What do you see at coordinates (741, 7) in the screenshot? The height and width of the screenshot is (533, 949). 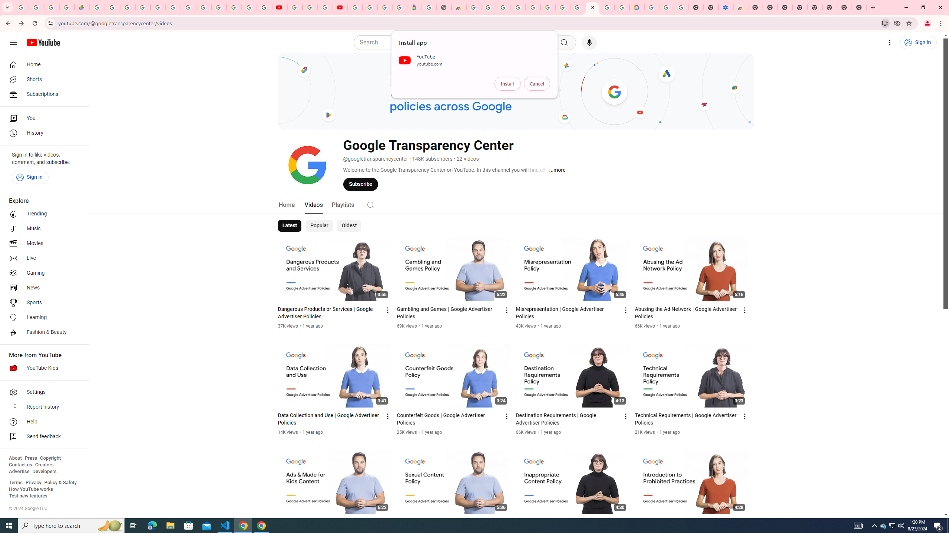 I see `Chrome Web Store - Accessibility extensions` at bounding box center [741, 7].